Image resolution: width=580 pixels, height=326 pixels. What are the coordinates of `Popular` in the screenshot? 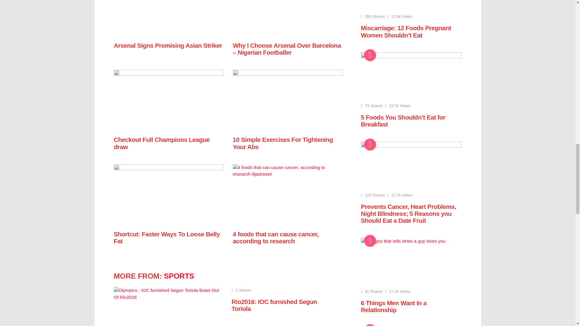 It's located at (370, 144).